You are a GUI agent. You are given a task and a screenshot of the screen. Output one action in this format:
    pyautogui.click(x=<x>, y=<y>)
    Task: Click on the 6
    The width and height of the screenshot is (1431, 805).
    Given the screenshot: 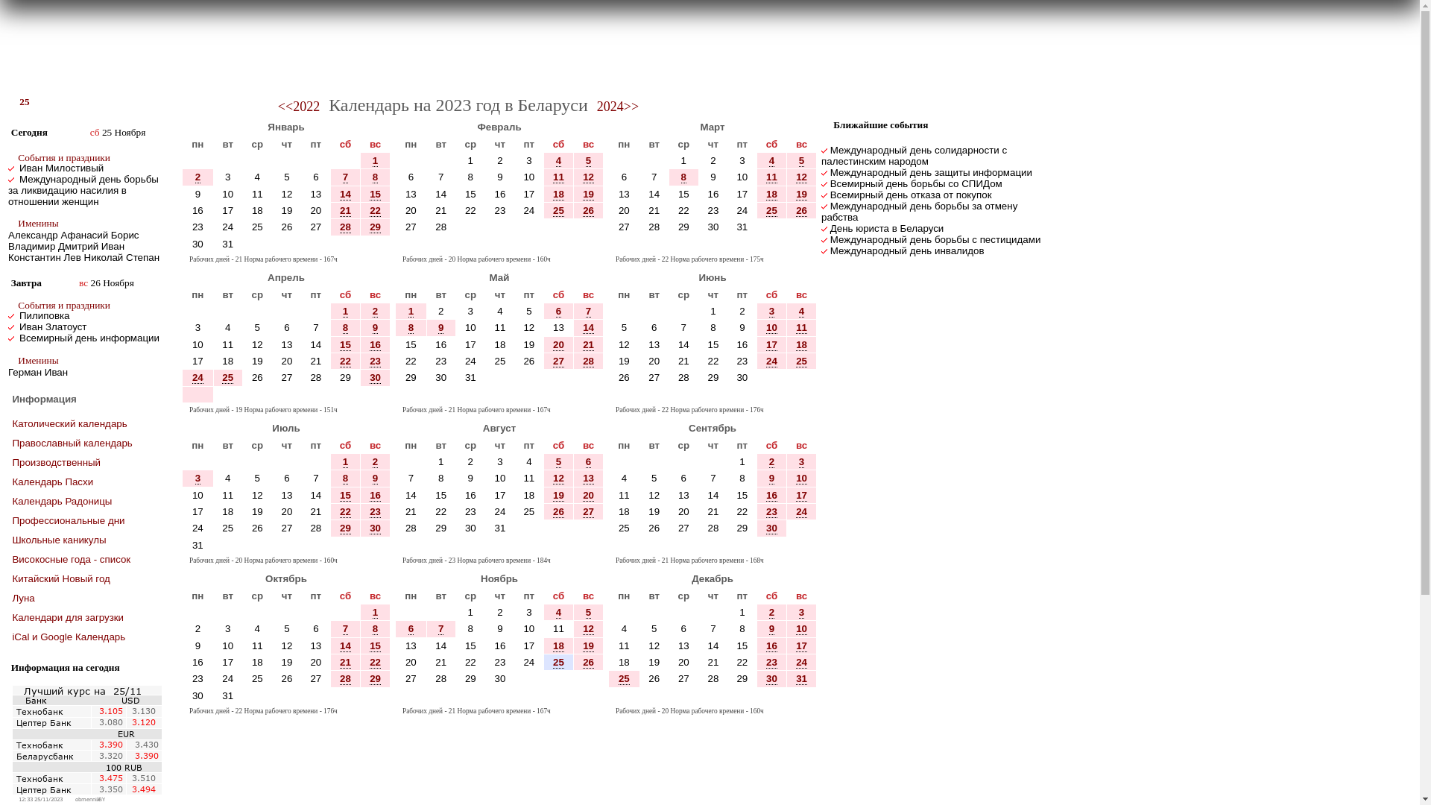 What is the action you would take?
    pyautogui.click(x=654, y=327)
    